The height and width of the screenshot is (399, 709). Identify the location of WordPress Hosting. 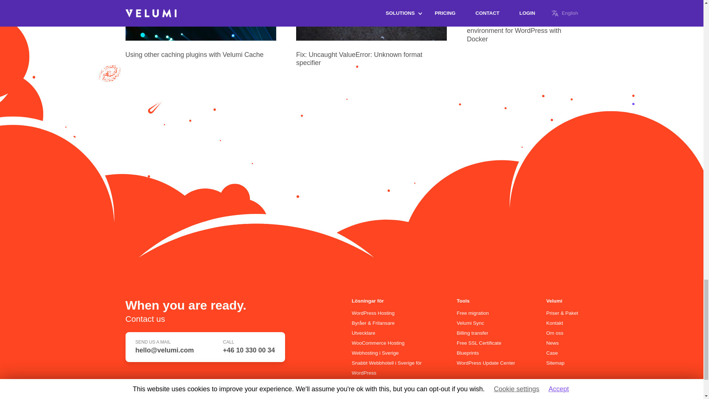
(373, 313).